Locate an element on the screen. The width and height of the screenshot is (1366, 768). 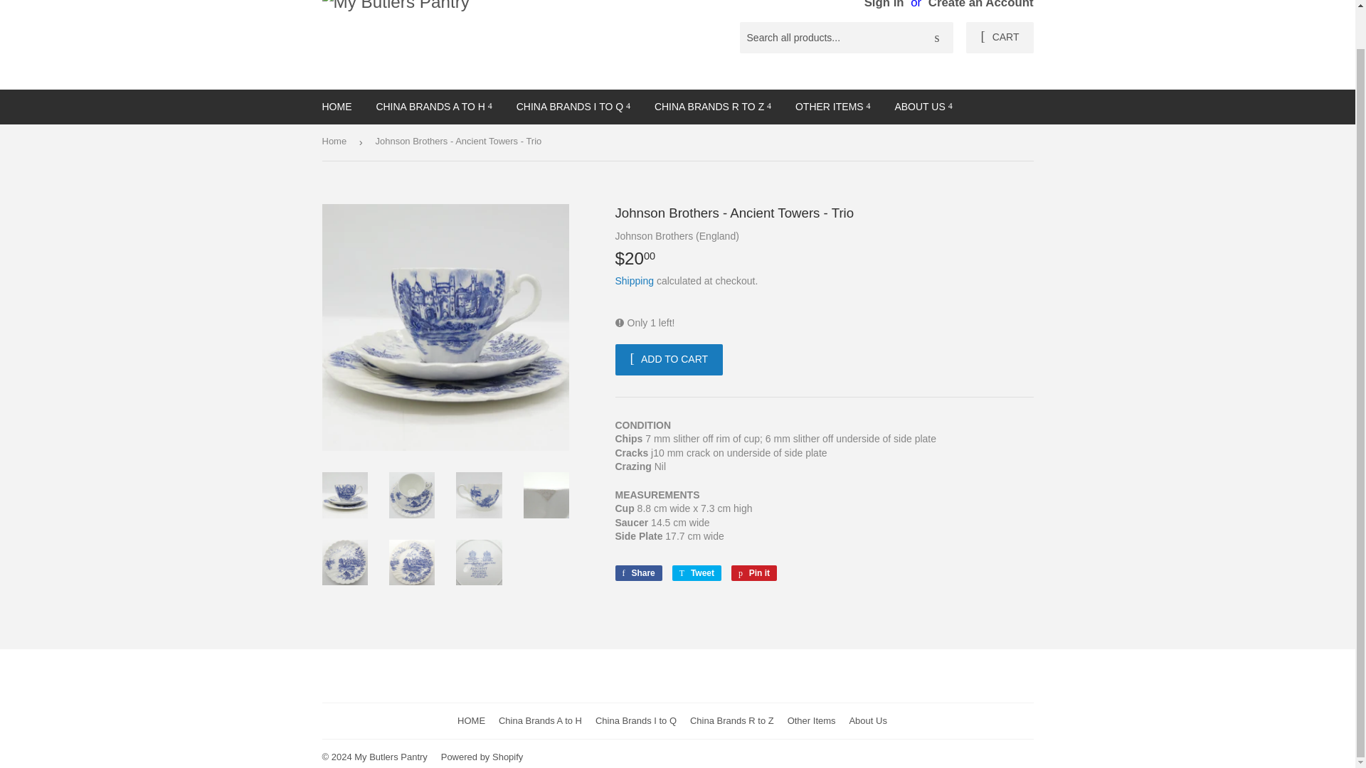
Tweet on Twitter is located at coordinates (696, 572).